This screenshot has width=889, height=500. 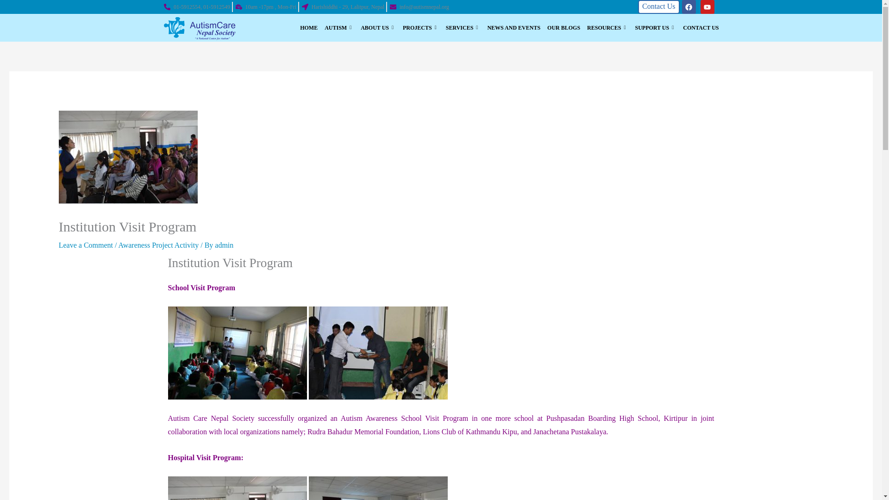 What do you see at coordinates (460, 28) in the screenshot?
I see `SERVICES` at bounding box center [460, 28].